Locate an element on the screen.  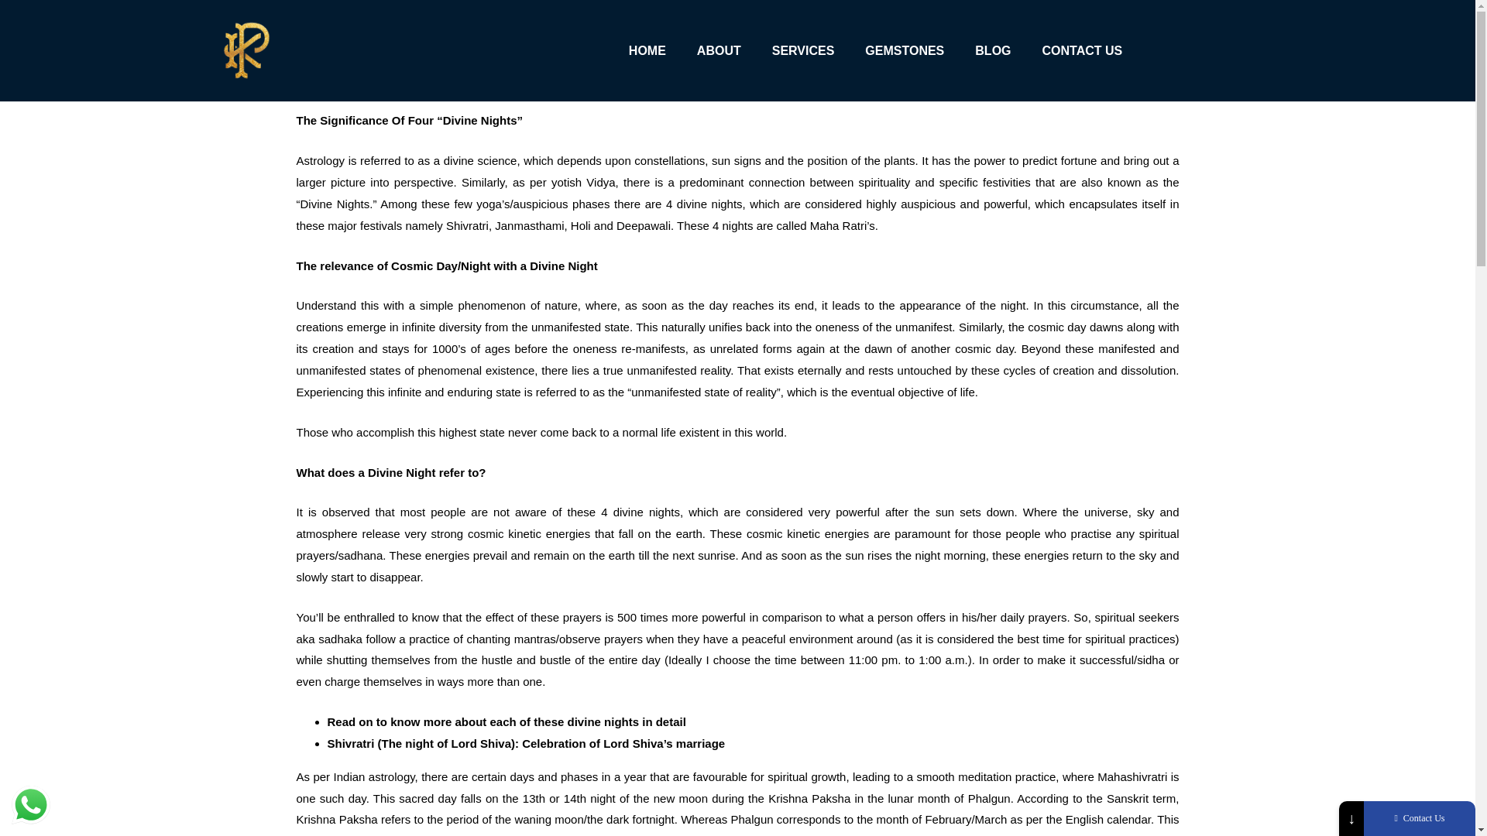
ABOUT is located at coordinates (719, 51).